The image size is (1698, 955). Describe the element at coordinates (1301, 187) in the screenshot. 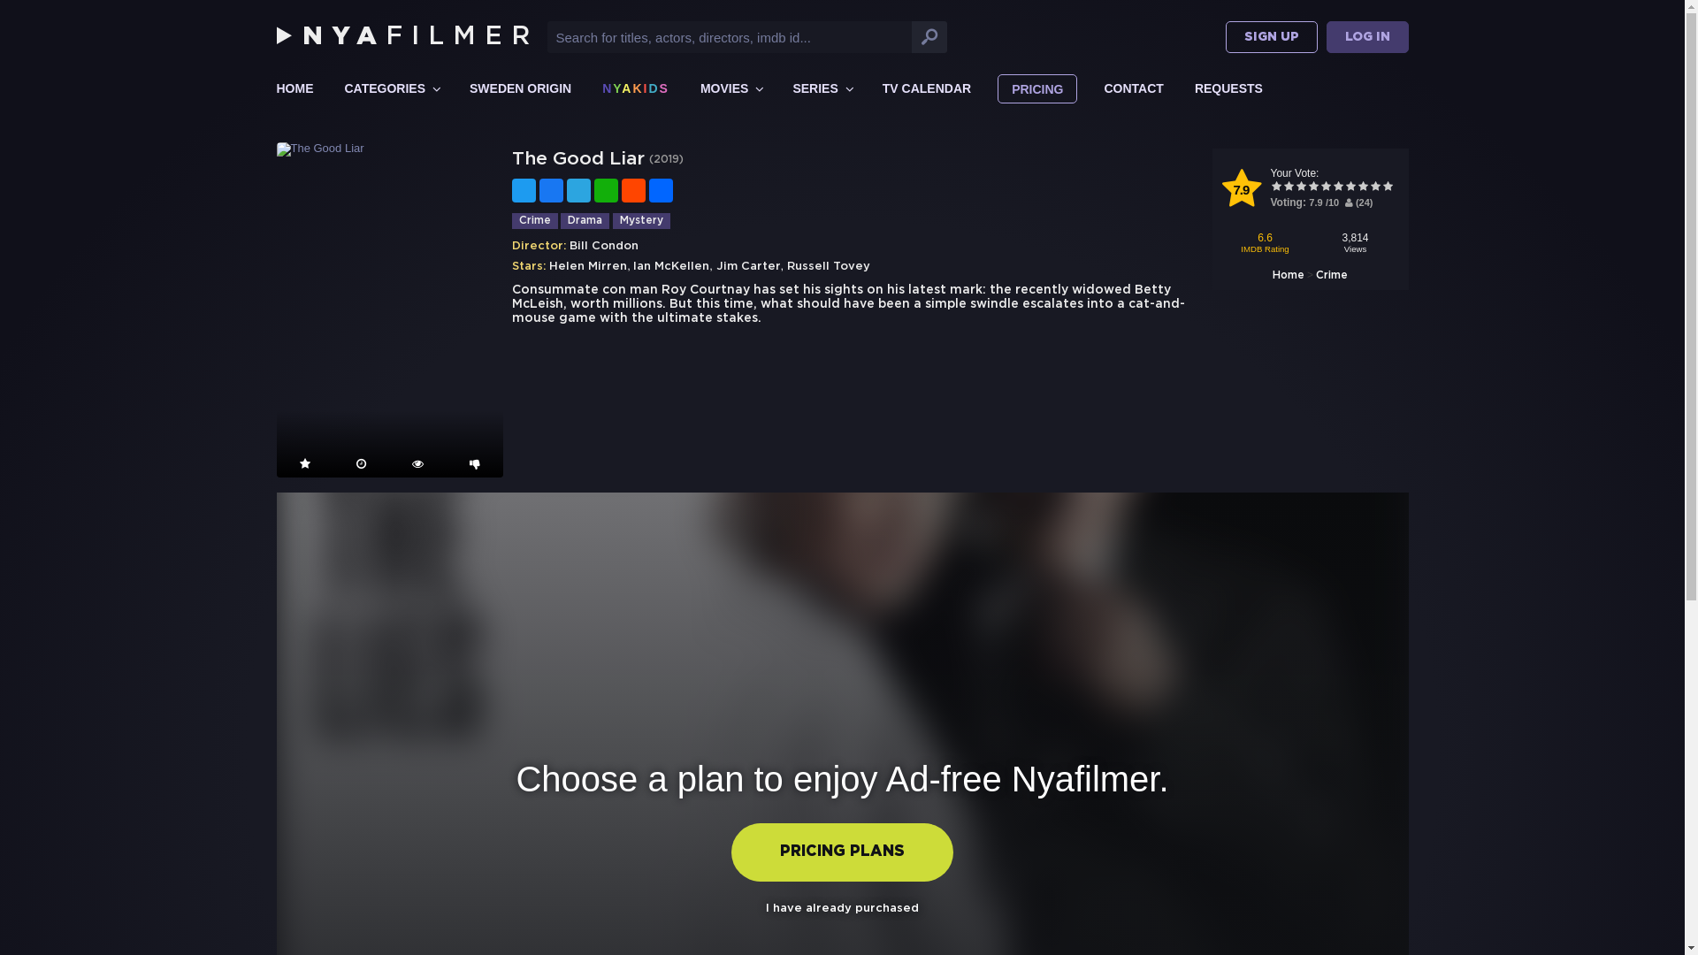

I see `Click to vote: 3` at that location.